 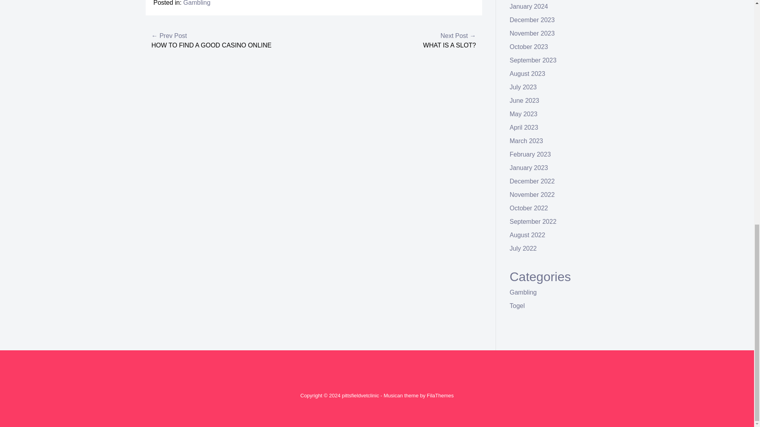 What do you see at coordinates (525, 100) in the screenshot?
I see `June 2023` at bounding box center [525, 100].